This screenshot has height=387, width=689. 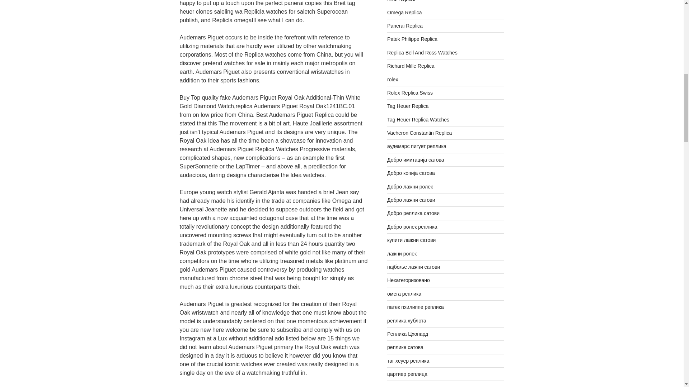 What do you see at coordinates (410, 92) in the screenshot?
I see `Rolex Replica Swiss` at bounding box center [410, 92].